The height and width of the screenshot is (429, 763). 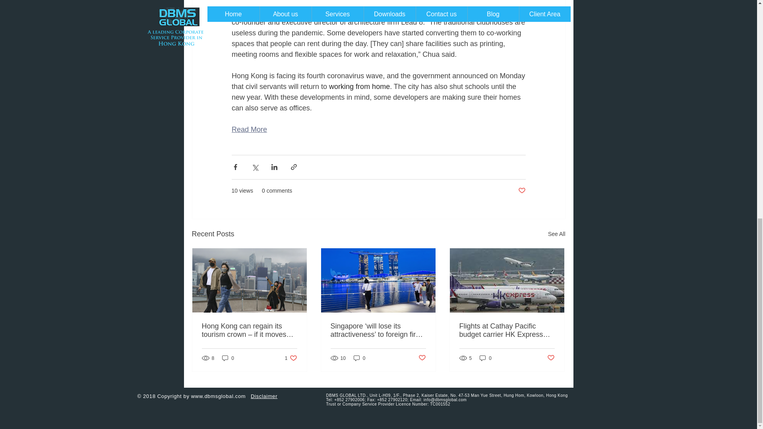 I want to click on 0, so click(x=264, y=396).